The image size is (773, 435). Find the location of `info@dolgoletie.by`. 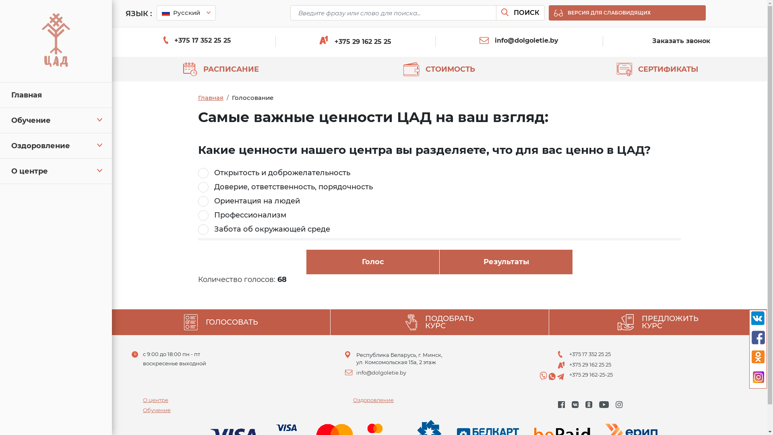

info@dolgoletie.by is located at coordinates (381, 373).